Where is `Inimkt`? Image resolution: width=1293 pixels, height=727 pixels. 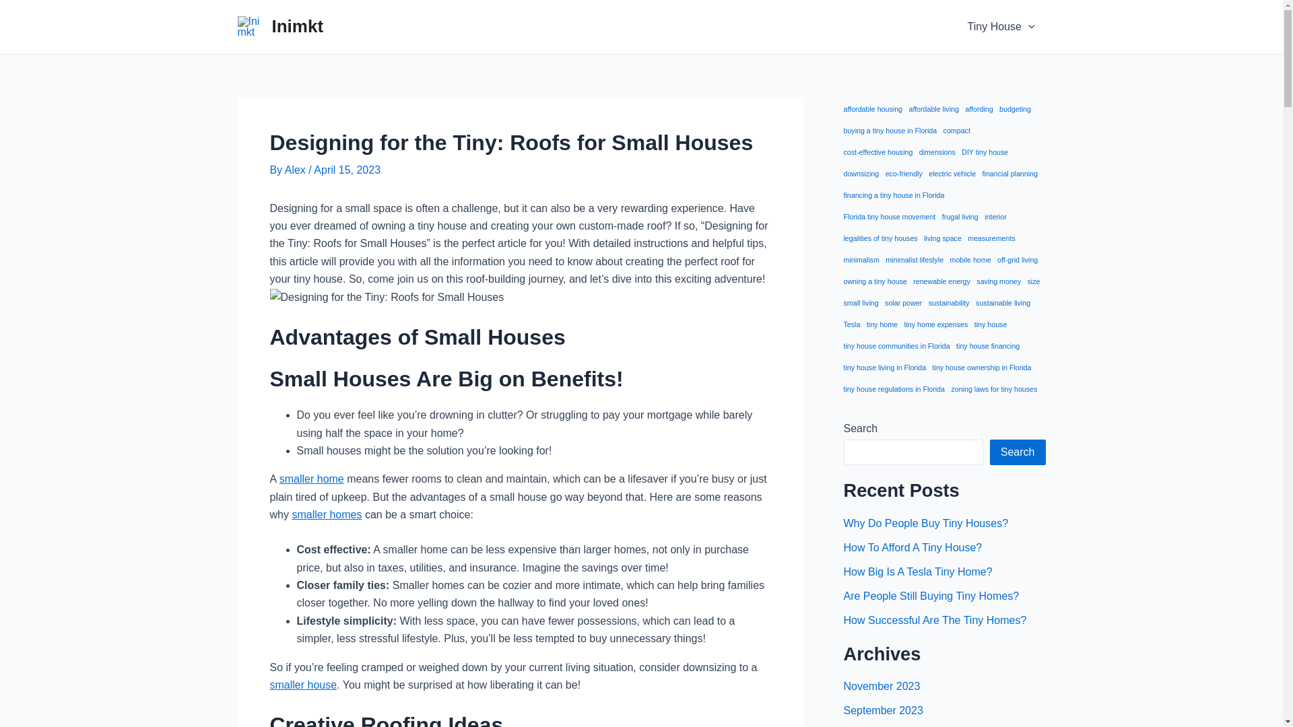 Inimkt is located at coordinates (298, 26).